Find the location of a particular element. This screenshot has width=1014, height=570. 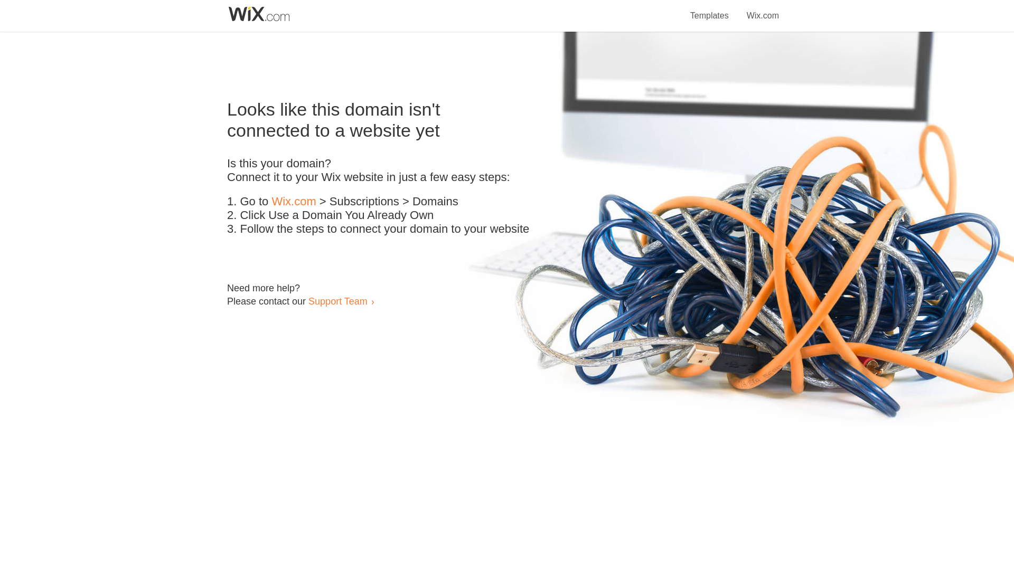

Support Team is located at coordinates (337, 301).